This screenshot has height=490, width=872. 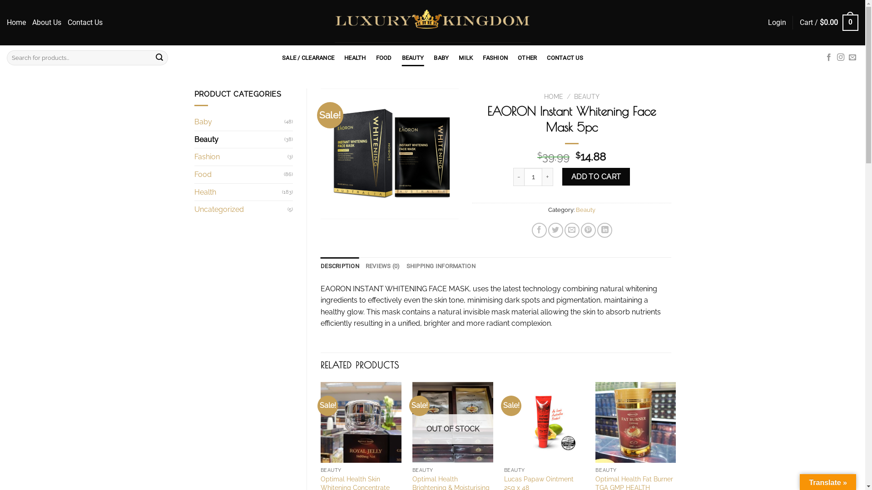 I want to click on OTHER, so click(x=527, y=58).